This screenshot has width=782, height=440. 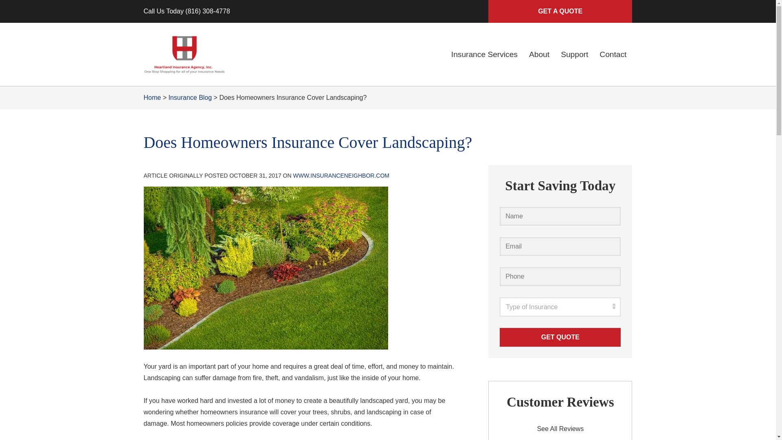 What do you see at coordinates (560, 337) in the screenshot?
I see `Get Quote` at bounding box center [560, 337].